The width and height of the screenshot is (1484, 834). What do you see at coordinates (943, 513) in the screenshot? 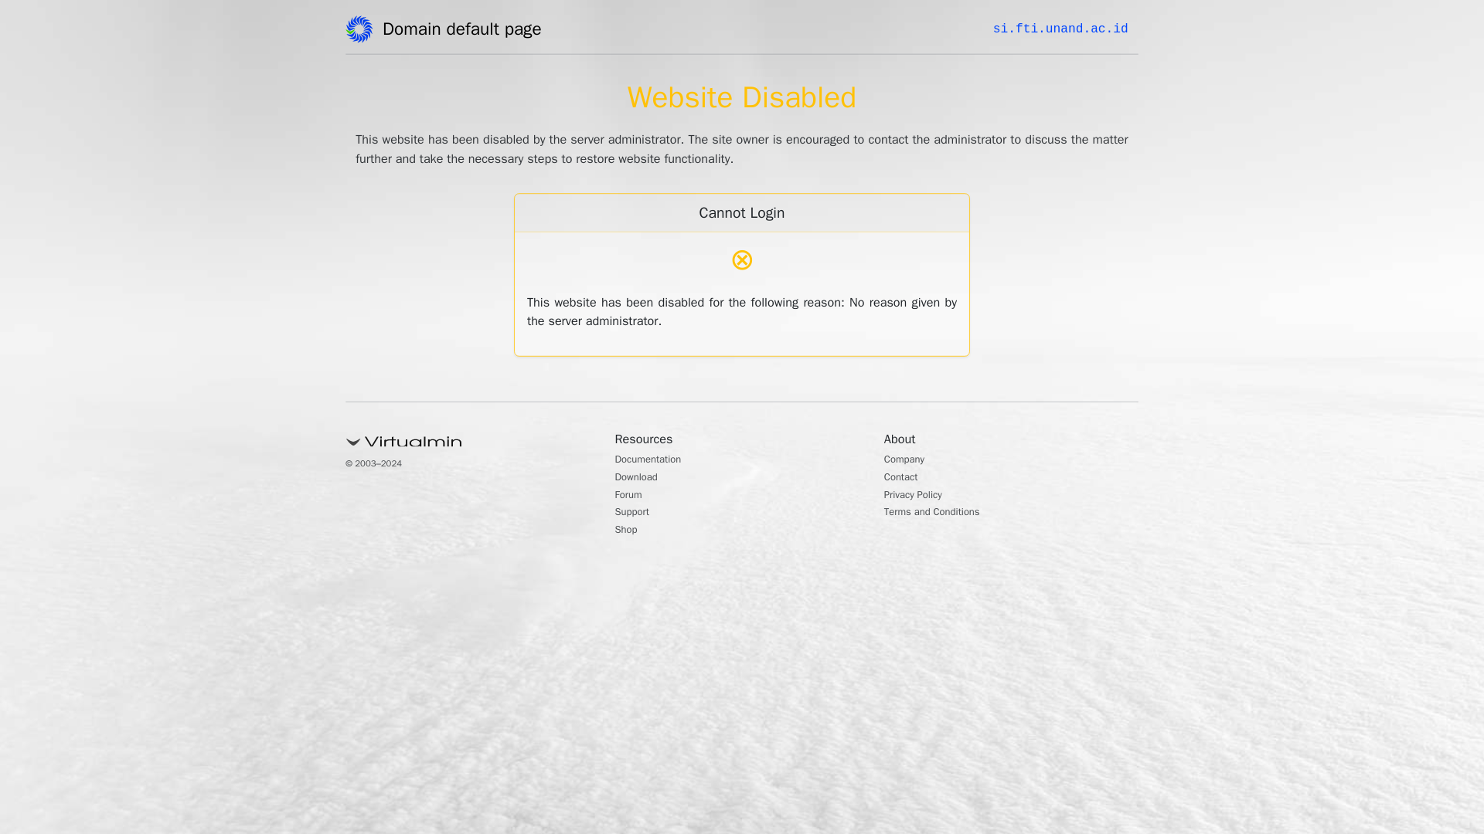
I see `Terms and Conditions` at bounding box center [943, 513].